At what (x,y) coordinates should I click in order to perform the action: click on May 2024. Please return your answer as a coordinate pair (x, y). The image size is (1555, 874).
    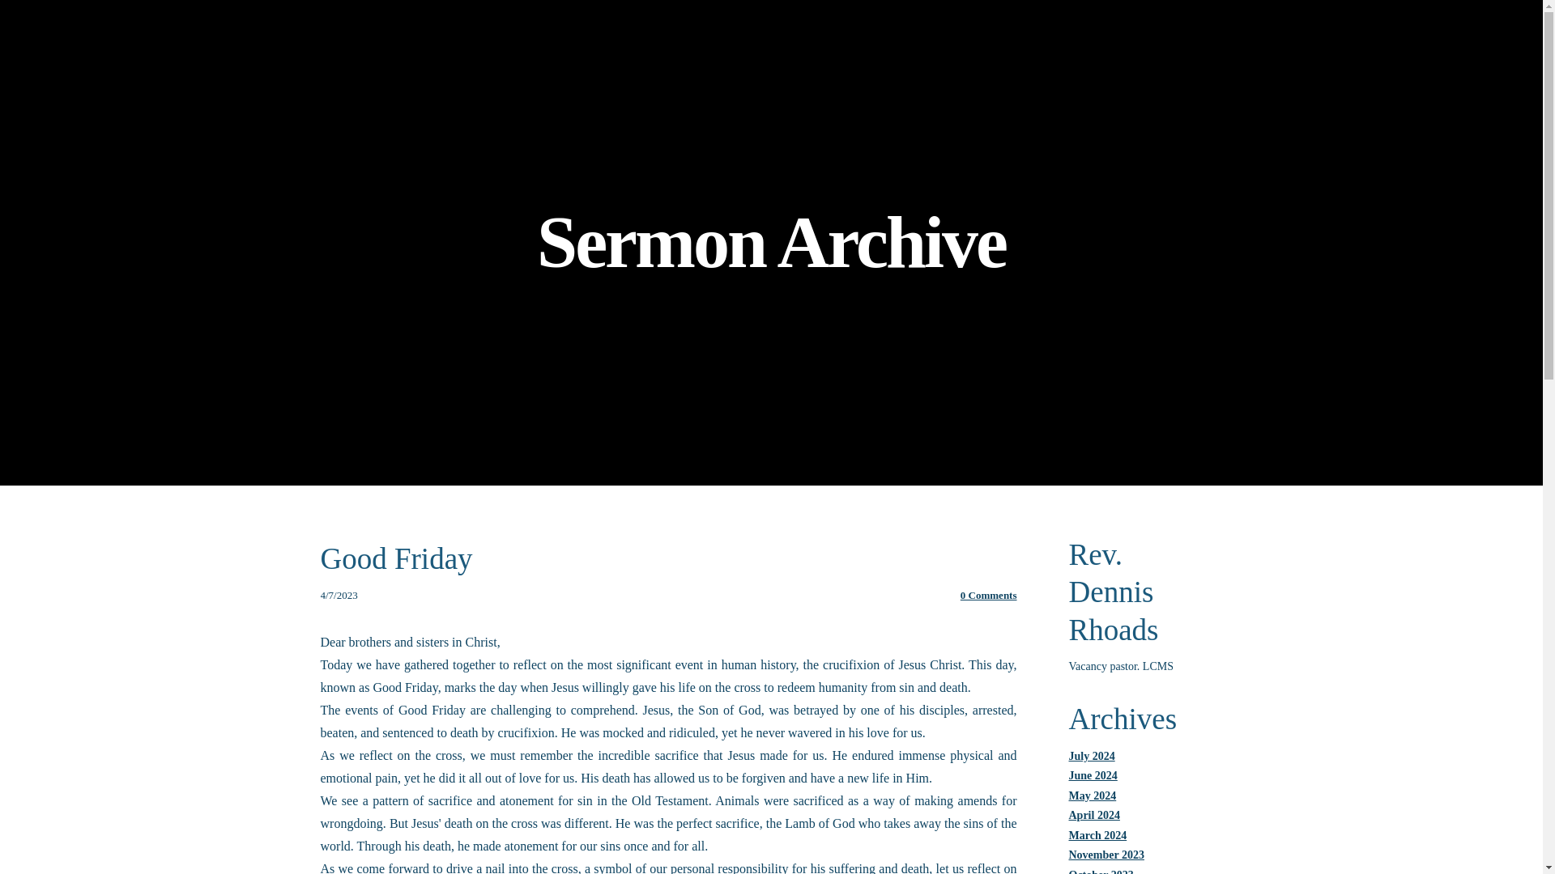
    Looking at the image, I should click on (1093, 796).